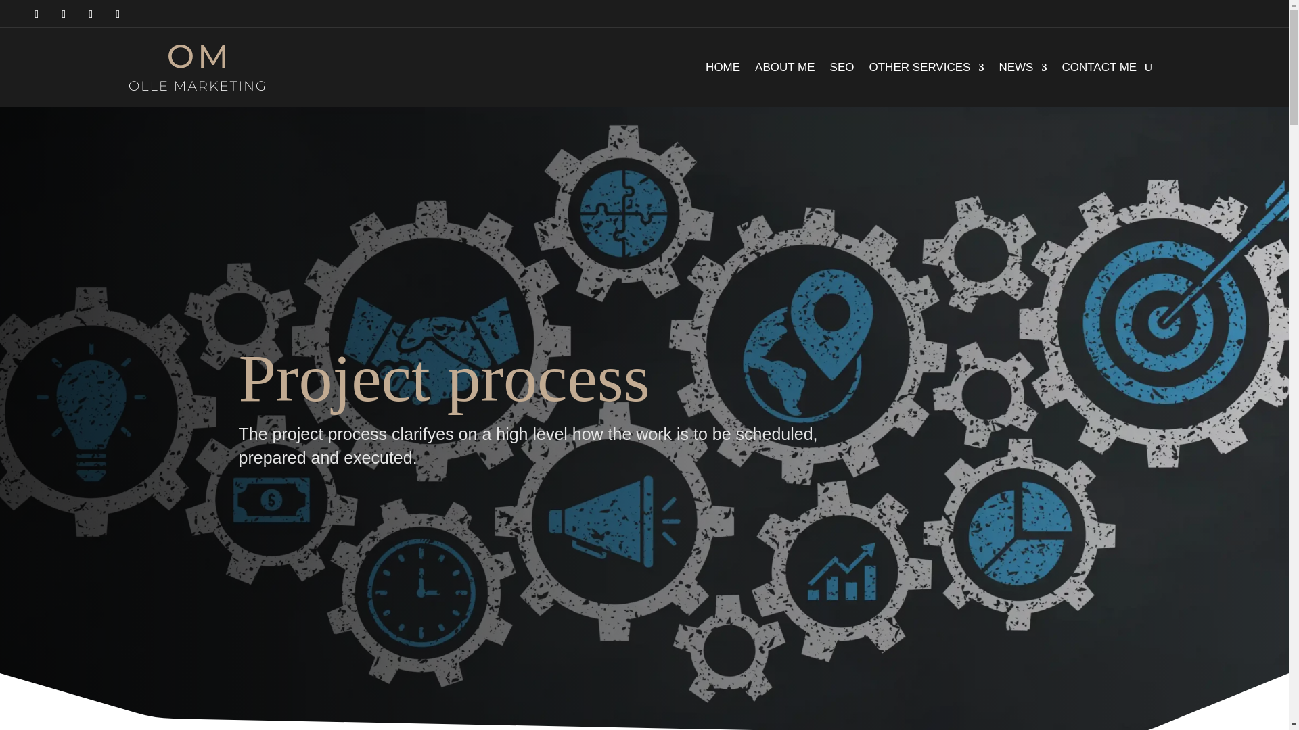 The image size is (1299, 730). What do you see at coordinates (37, 14) in the screenshot?
I see `Follow on Facebook` at bounding box center [37, 14].